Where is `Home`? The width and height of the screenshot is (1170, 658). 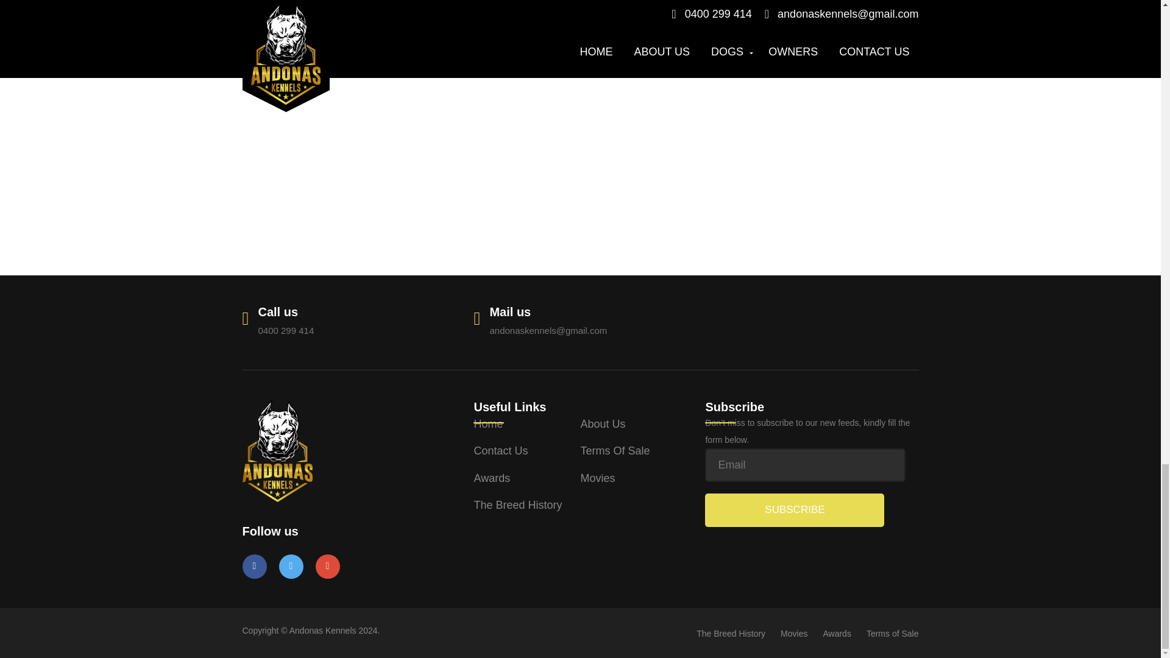
Home is located at coordinates (488, 424).